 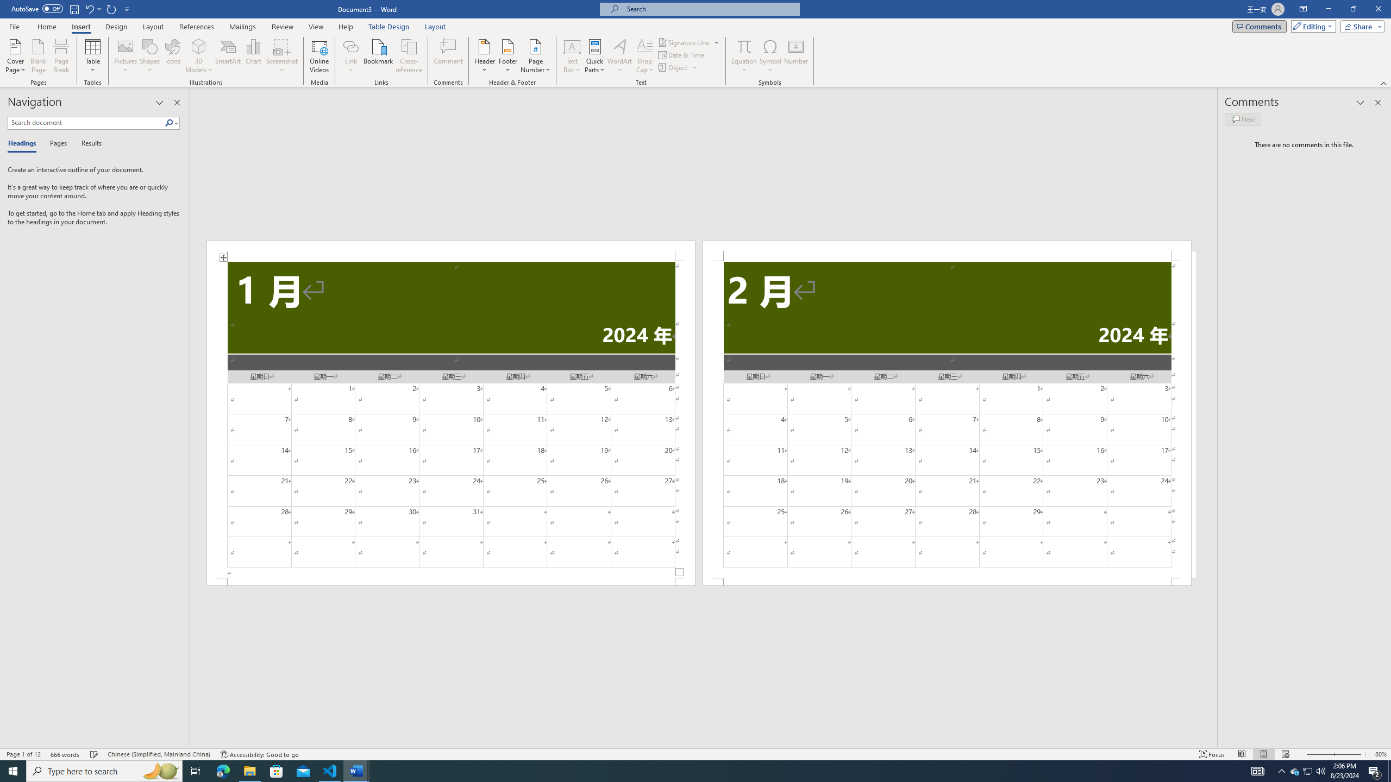 What do you see at coordinates (228, 56) in the screenshot?
I see `SmartArt...` at bounding box center [228, 56].